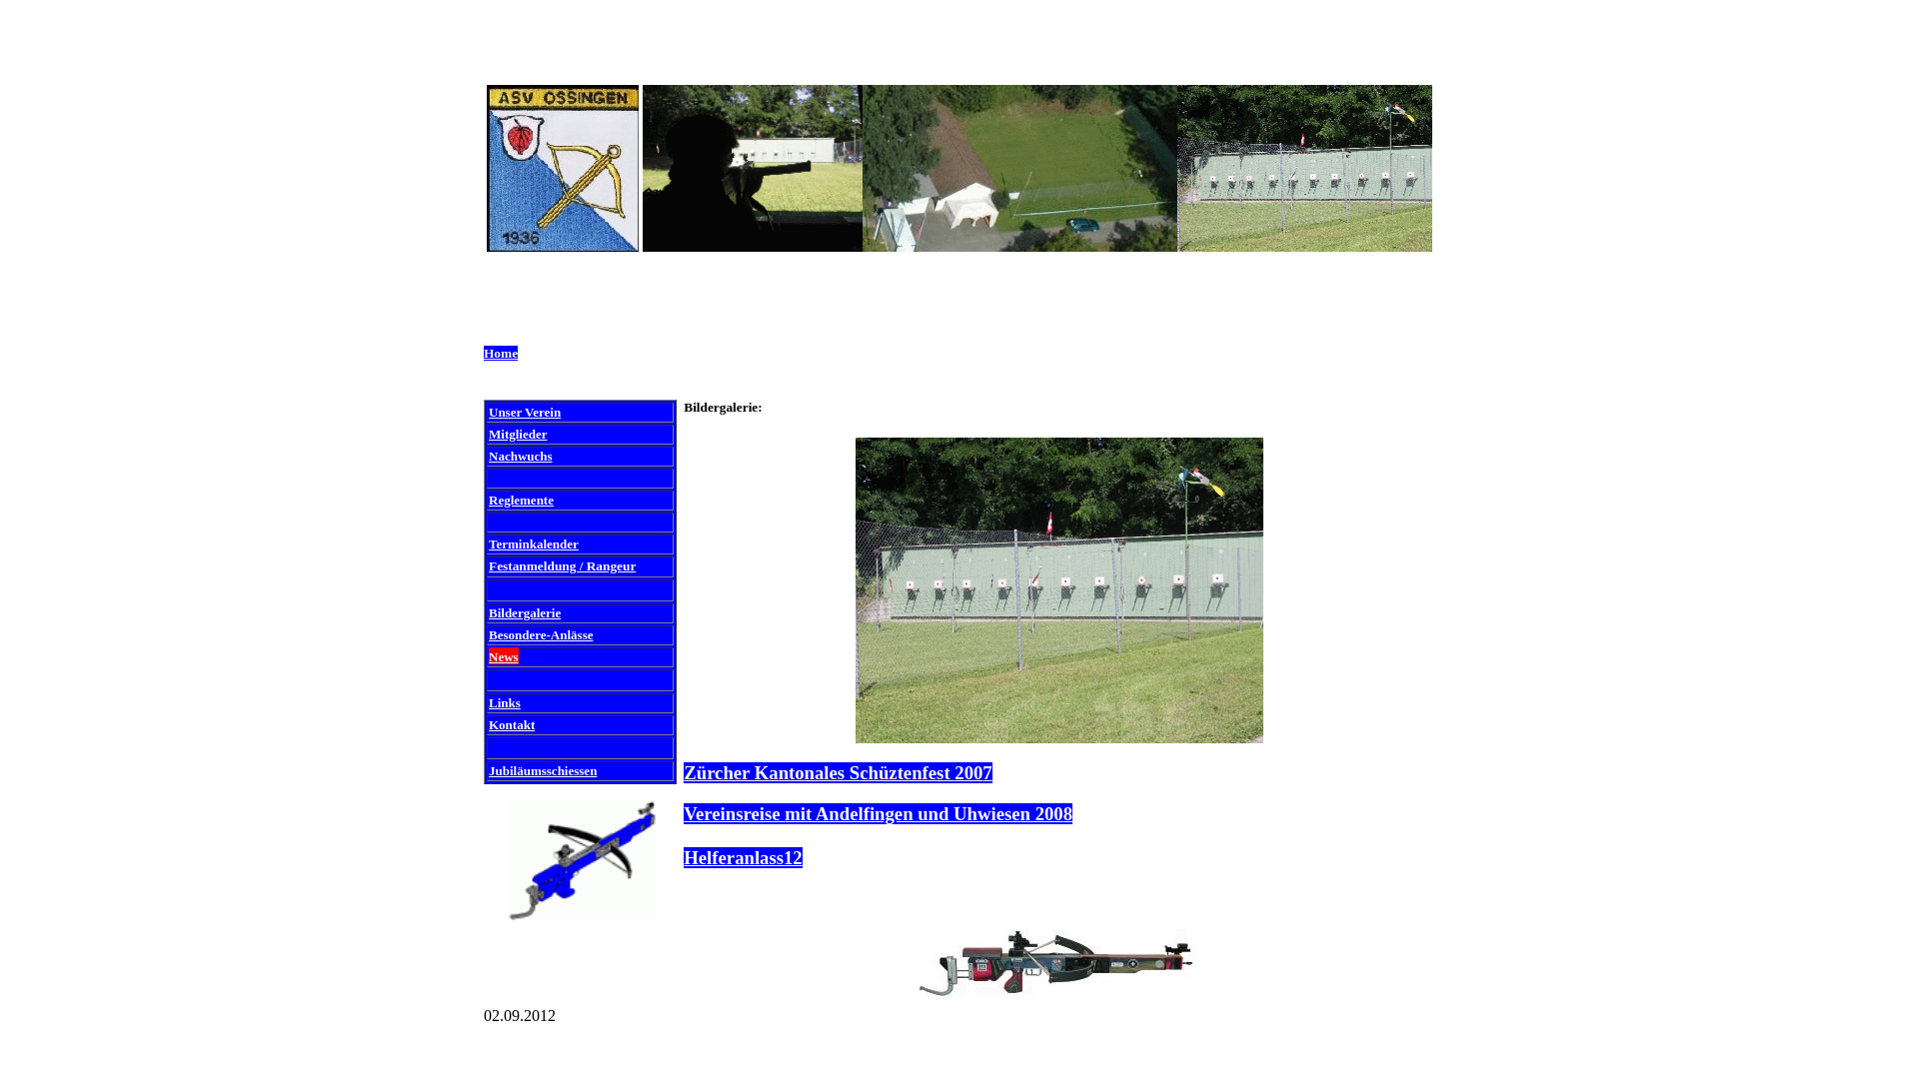 The height and width of the screenshot is (1079, 1919). What do you see at coordinates (874, 813) in the screenshot?
I see `Vereinsreise mit Andelfingen und Uhwiesen 200` at bounding box center [874, 813].